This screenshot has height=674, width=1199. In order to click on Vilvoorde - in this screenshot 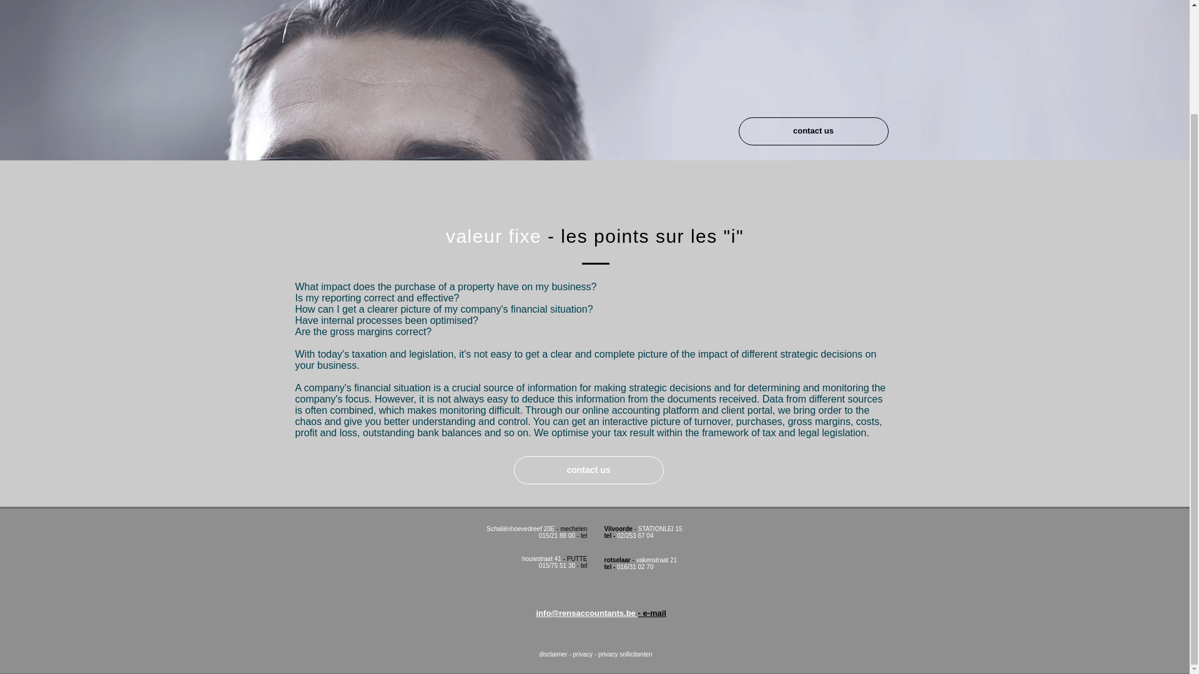, I will do `click(621, 529)`.